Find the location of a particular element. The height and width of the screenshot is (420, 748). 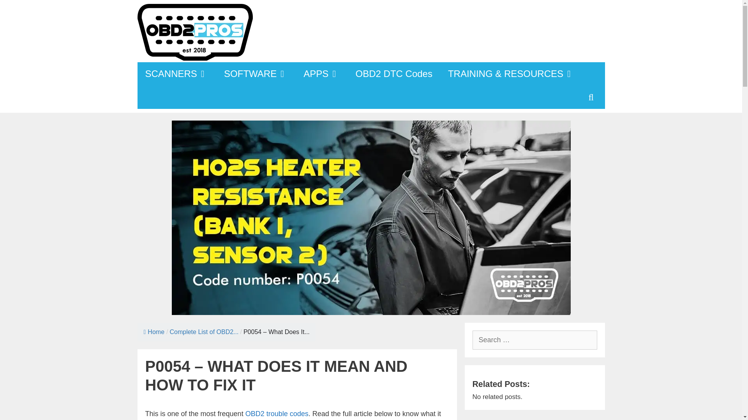

APPS is located at coordinates (321, 74).